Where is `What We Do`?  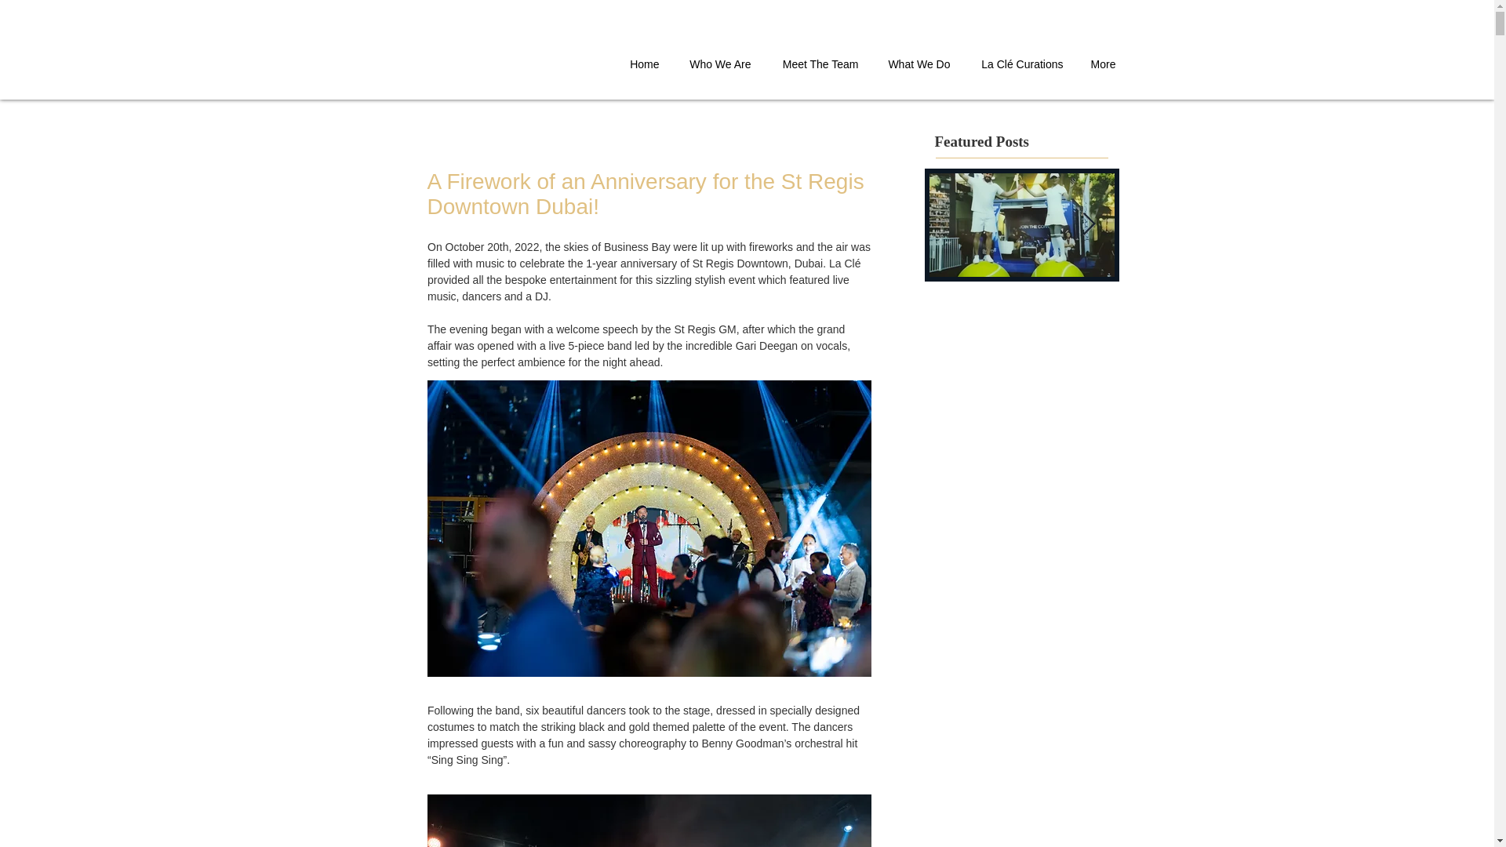 What We Do is located at coordinates (916, 64).